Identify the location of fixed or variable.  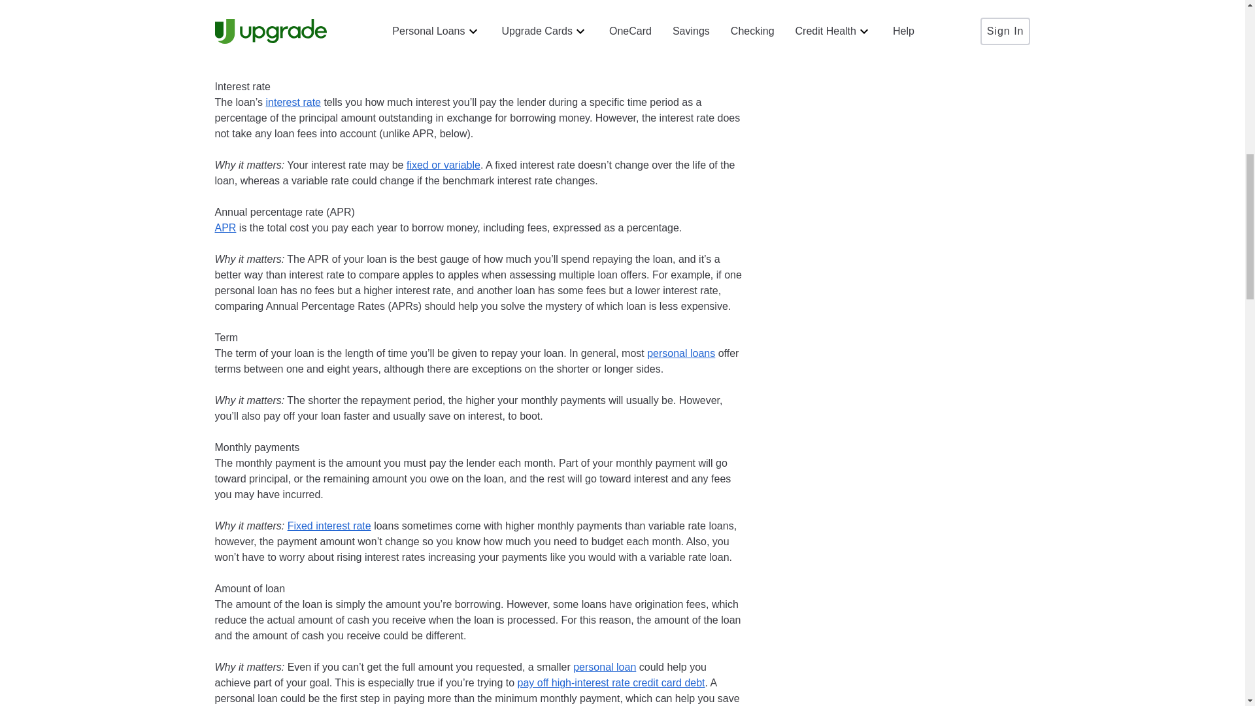
(443, 165).